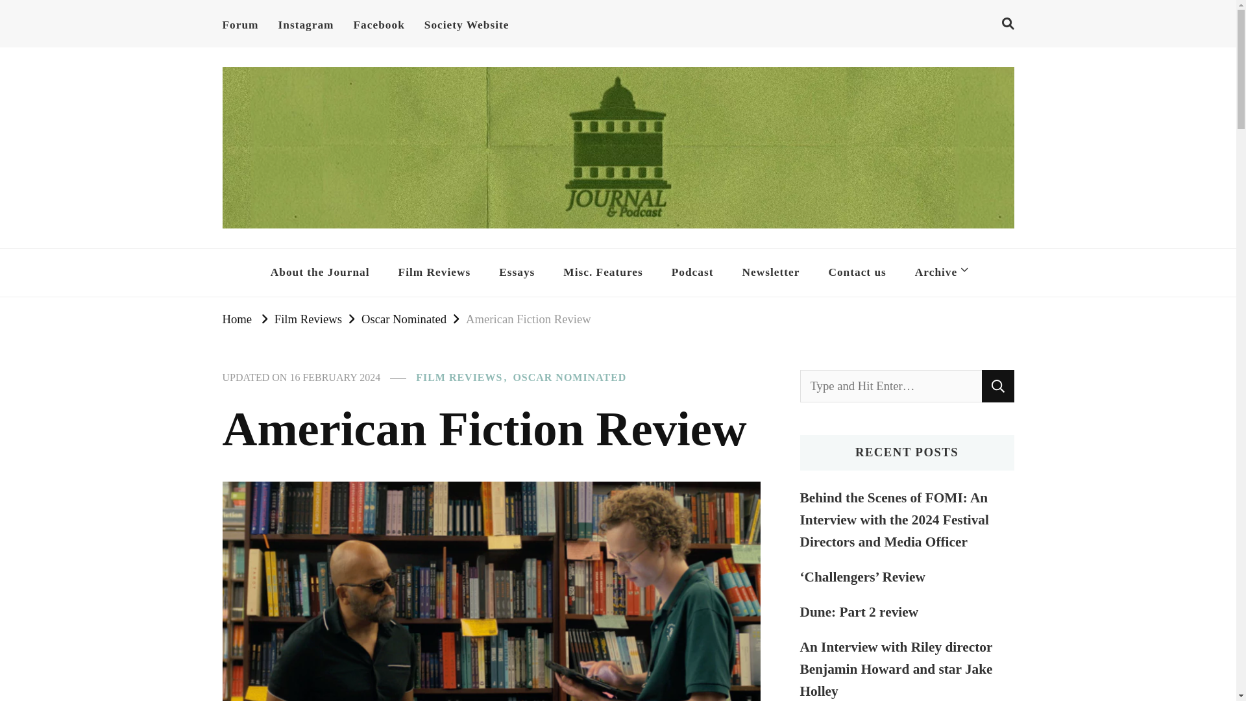  What do you see at coordinates (334, 378) in the screenshot?
I see `16 FEBRUARY 2024` at bounding box center [334, 378].